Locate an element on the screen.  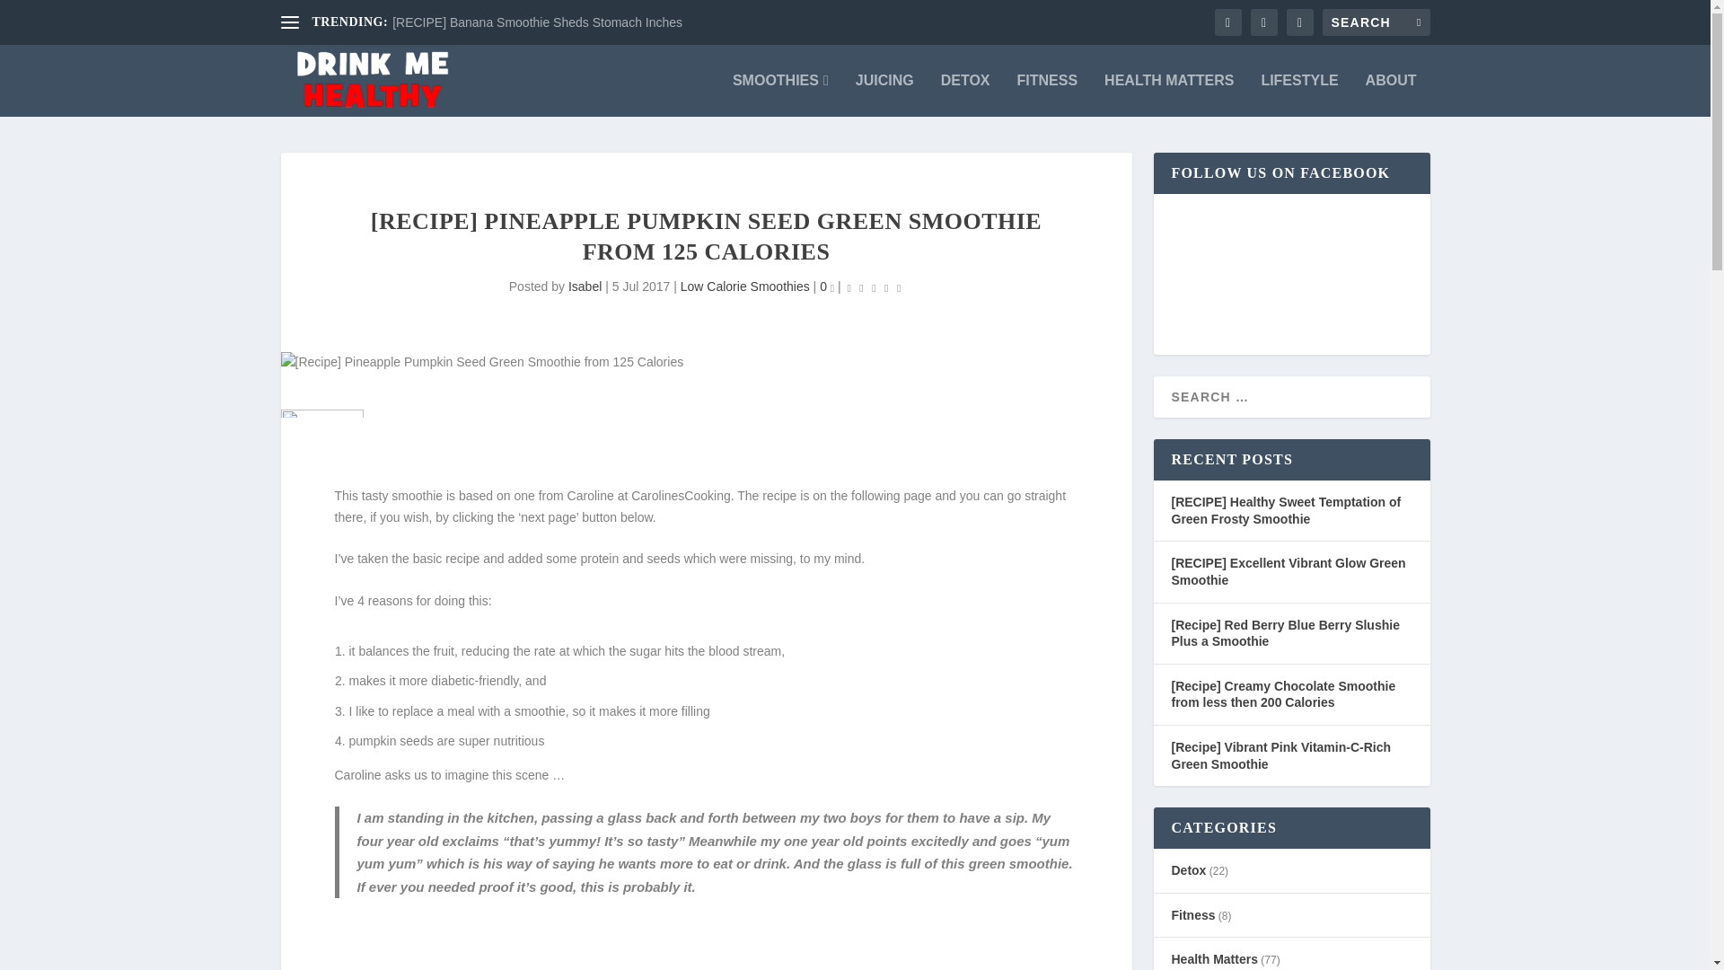
Posts by Isabel is located at coordinates (585, 287).